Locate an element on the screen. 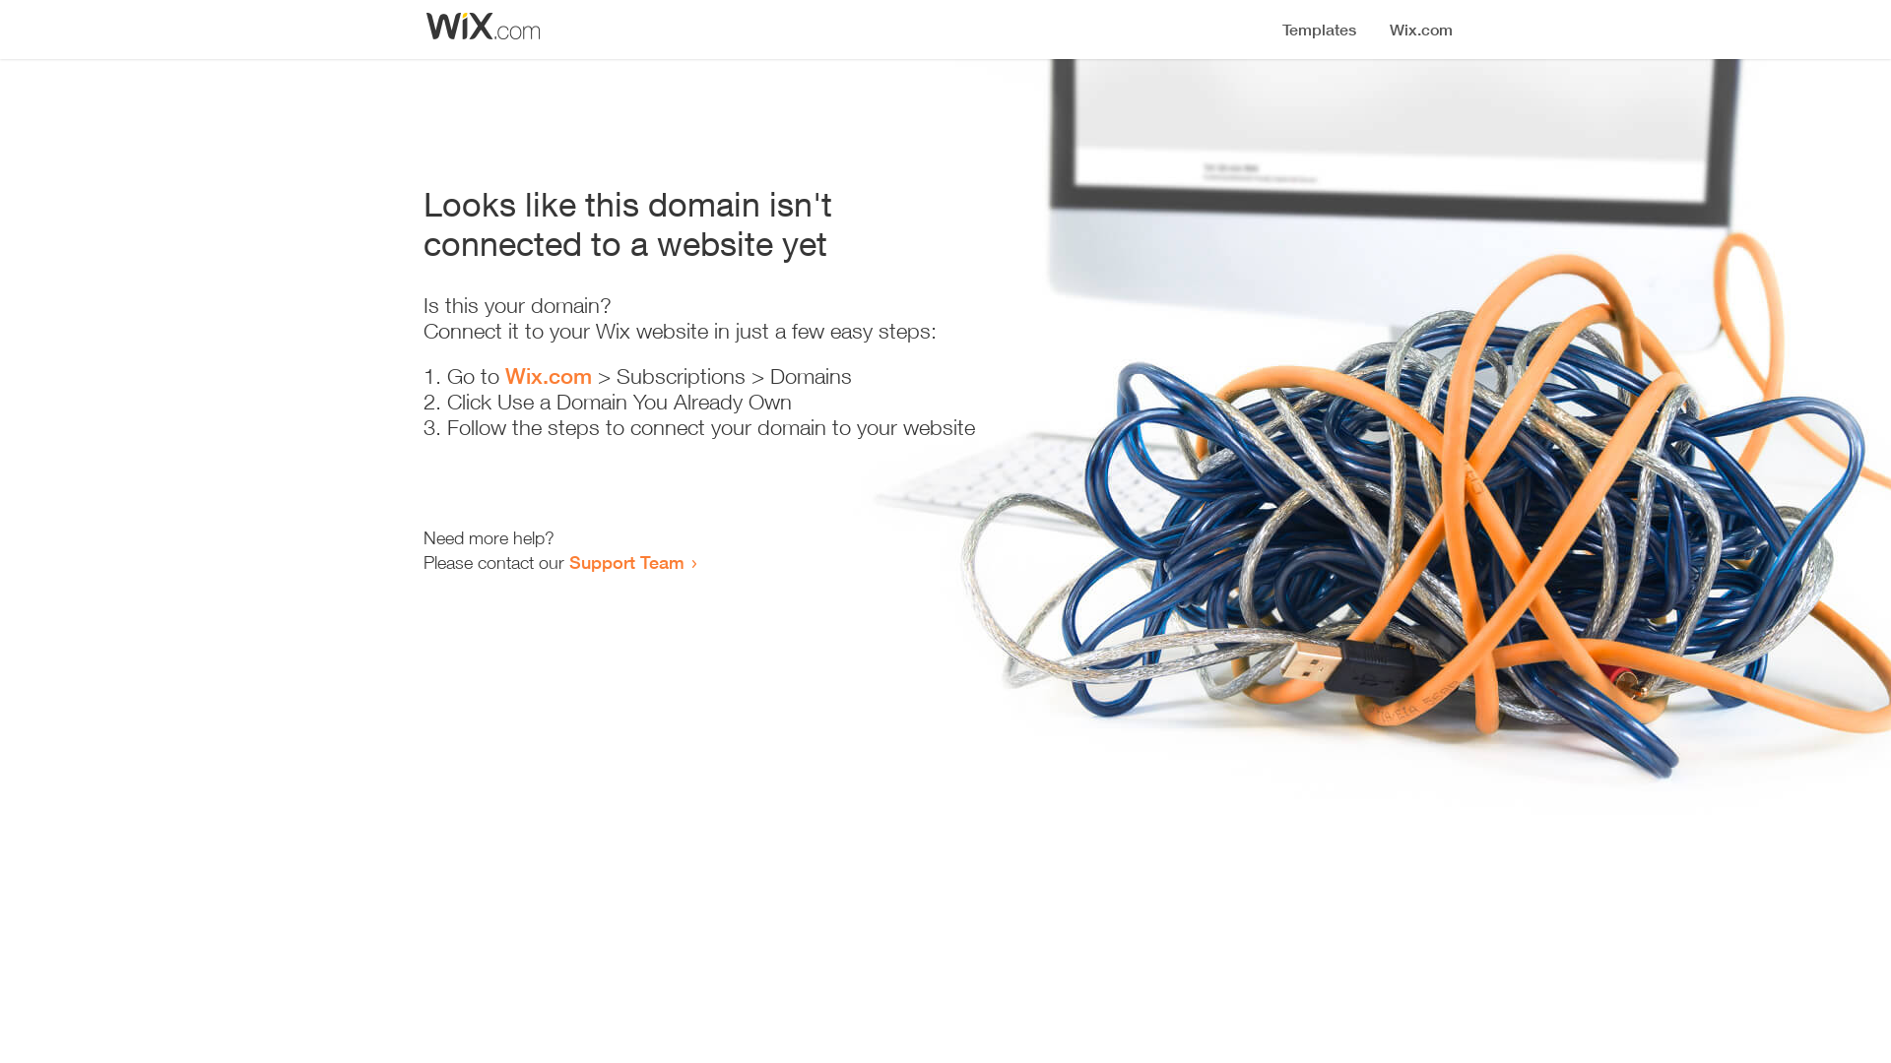  Support Team is located at coordinates (626, 562).